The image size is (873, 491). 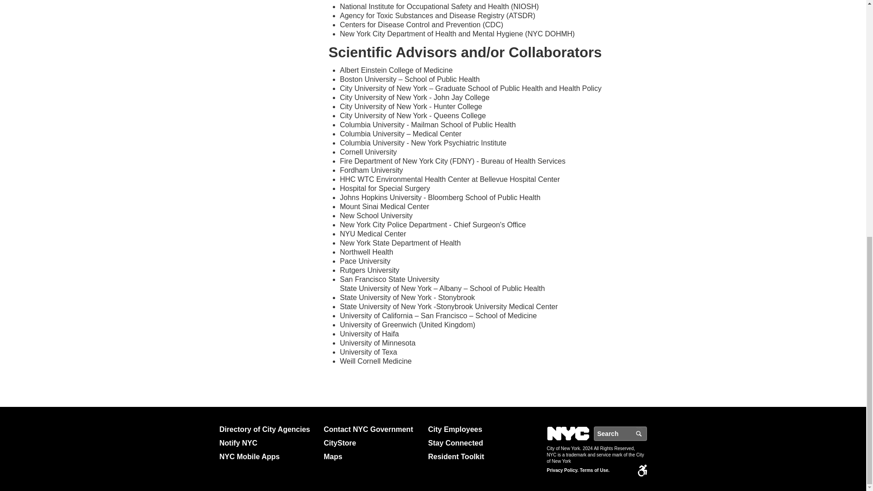 What do you see at coordinates (477, 456) in the screenshot?
I see `Resident Toolkit` at bounding box center [477, 456].